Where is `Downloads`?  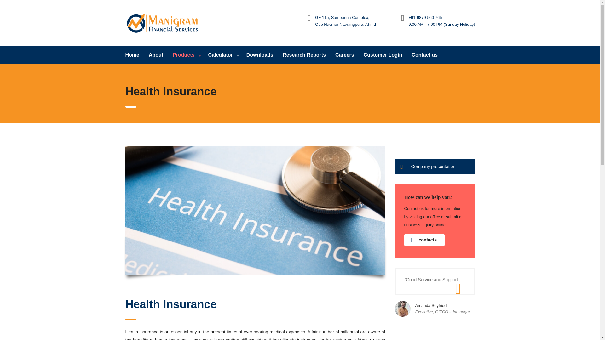
Downloads is located at coordinates (260, 55).